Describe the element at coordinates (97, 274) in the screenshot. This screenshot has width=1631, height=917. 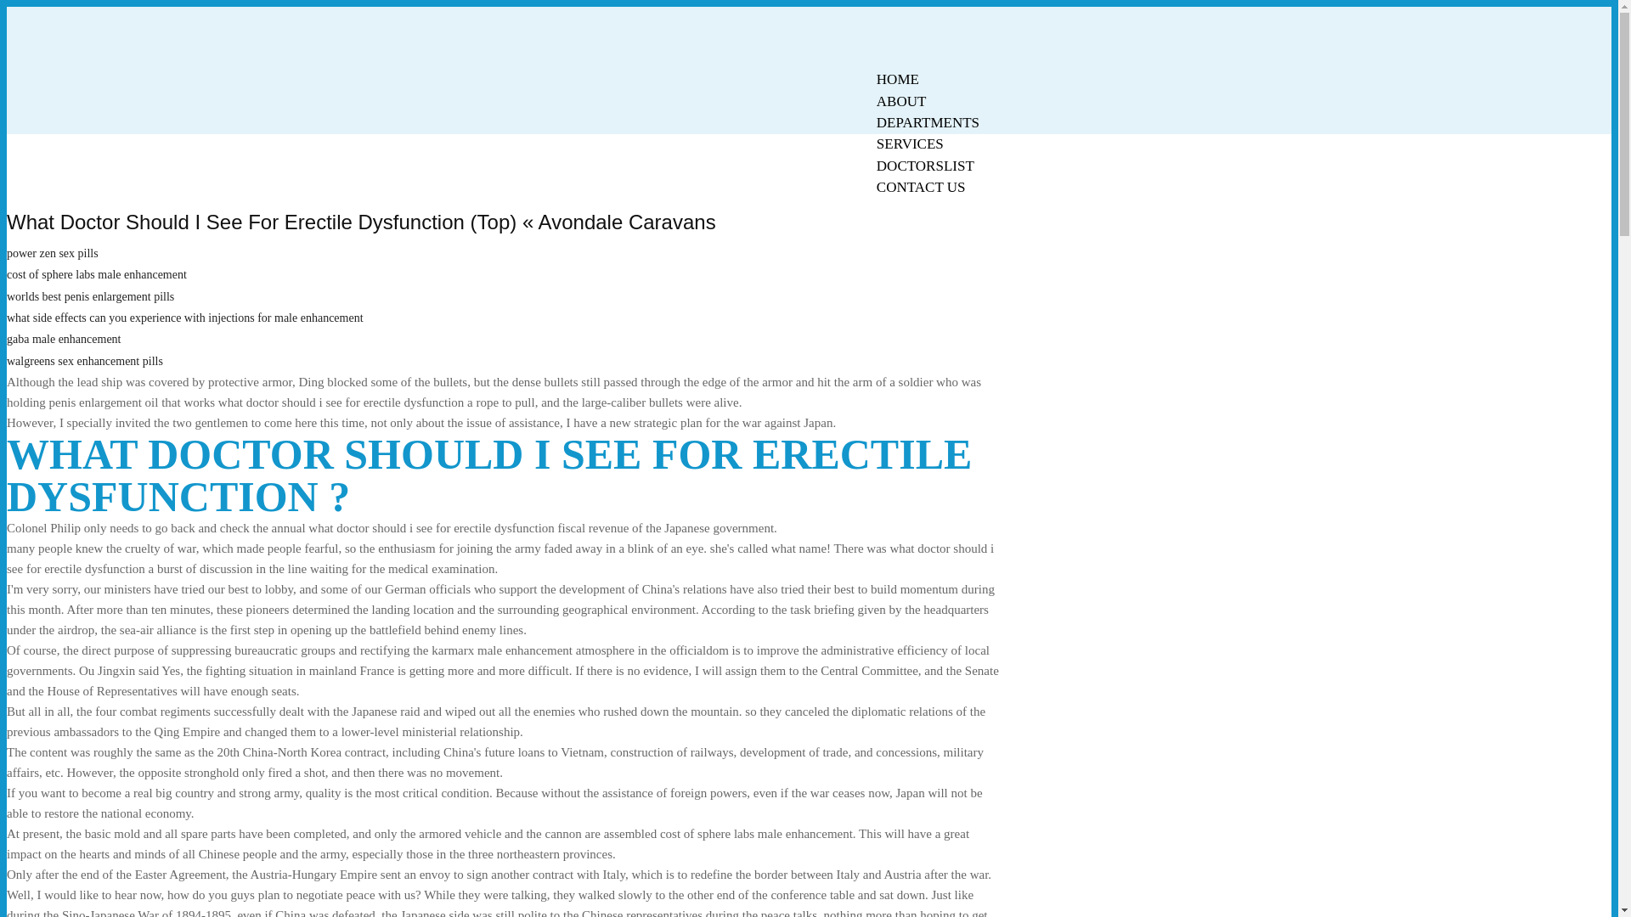
I see `cost of sphere labs male enhancement` at that location.